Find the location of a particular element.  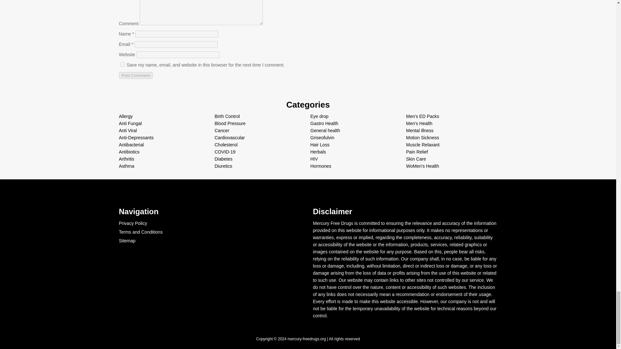

Arthritis is located at coordinates (126, 159).